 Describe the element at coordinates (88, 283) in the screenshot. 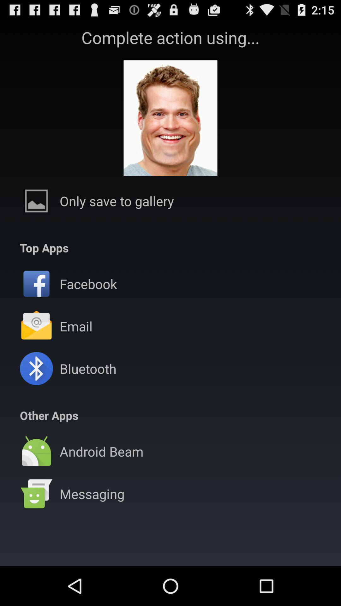

I see `scroll until facebook item` at that location.